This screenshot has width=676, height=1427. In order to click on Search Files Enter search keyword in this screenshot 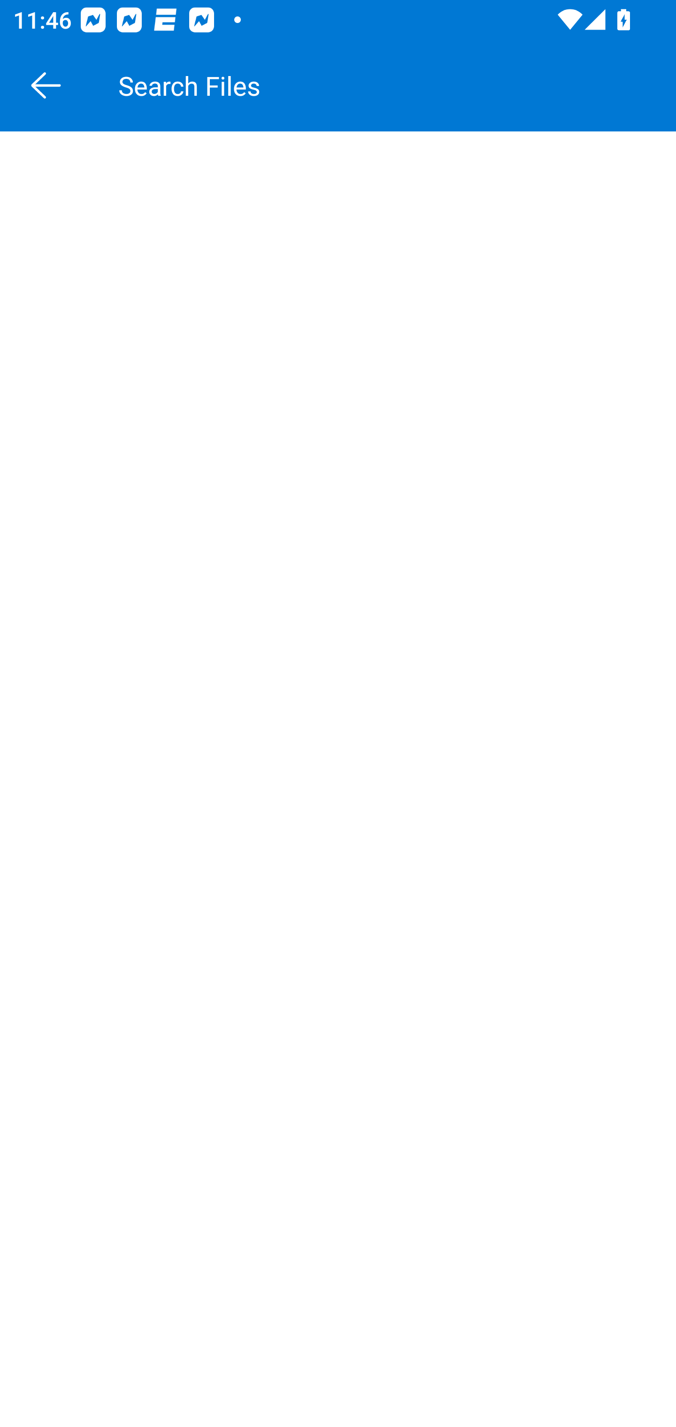, I will do `click(392, 85)`.